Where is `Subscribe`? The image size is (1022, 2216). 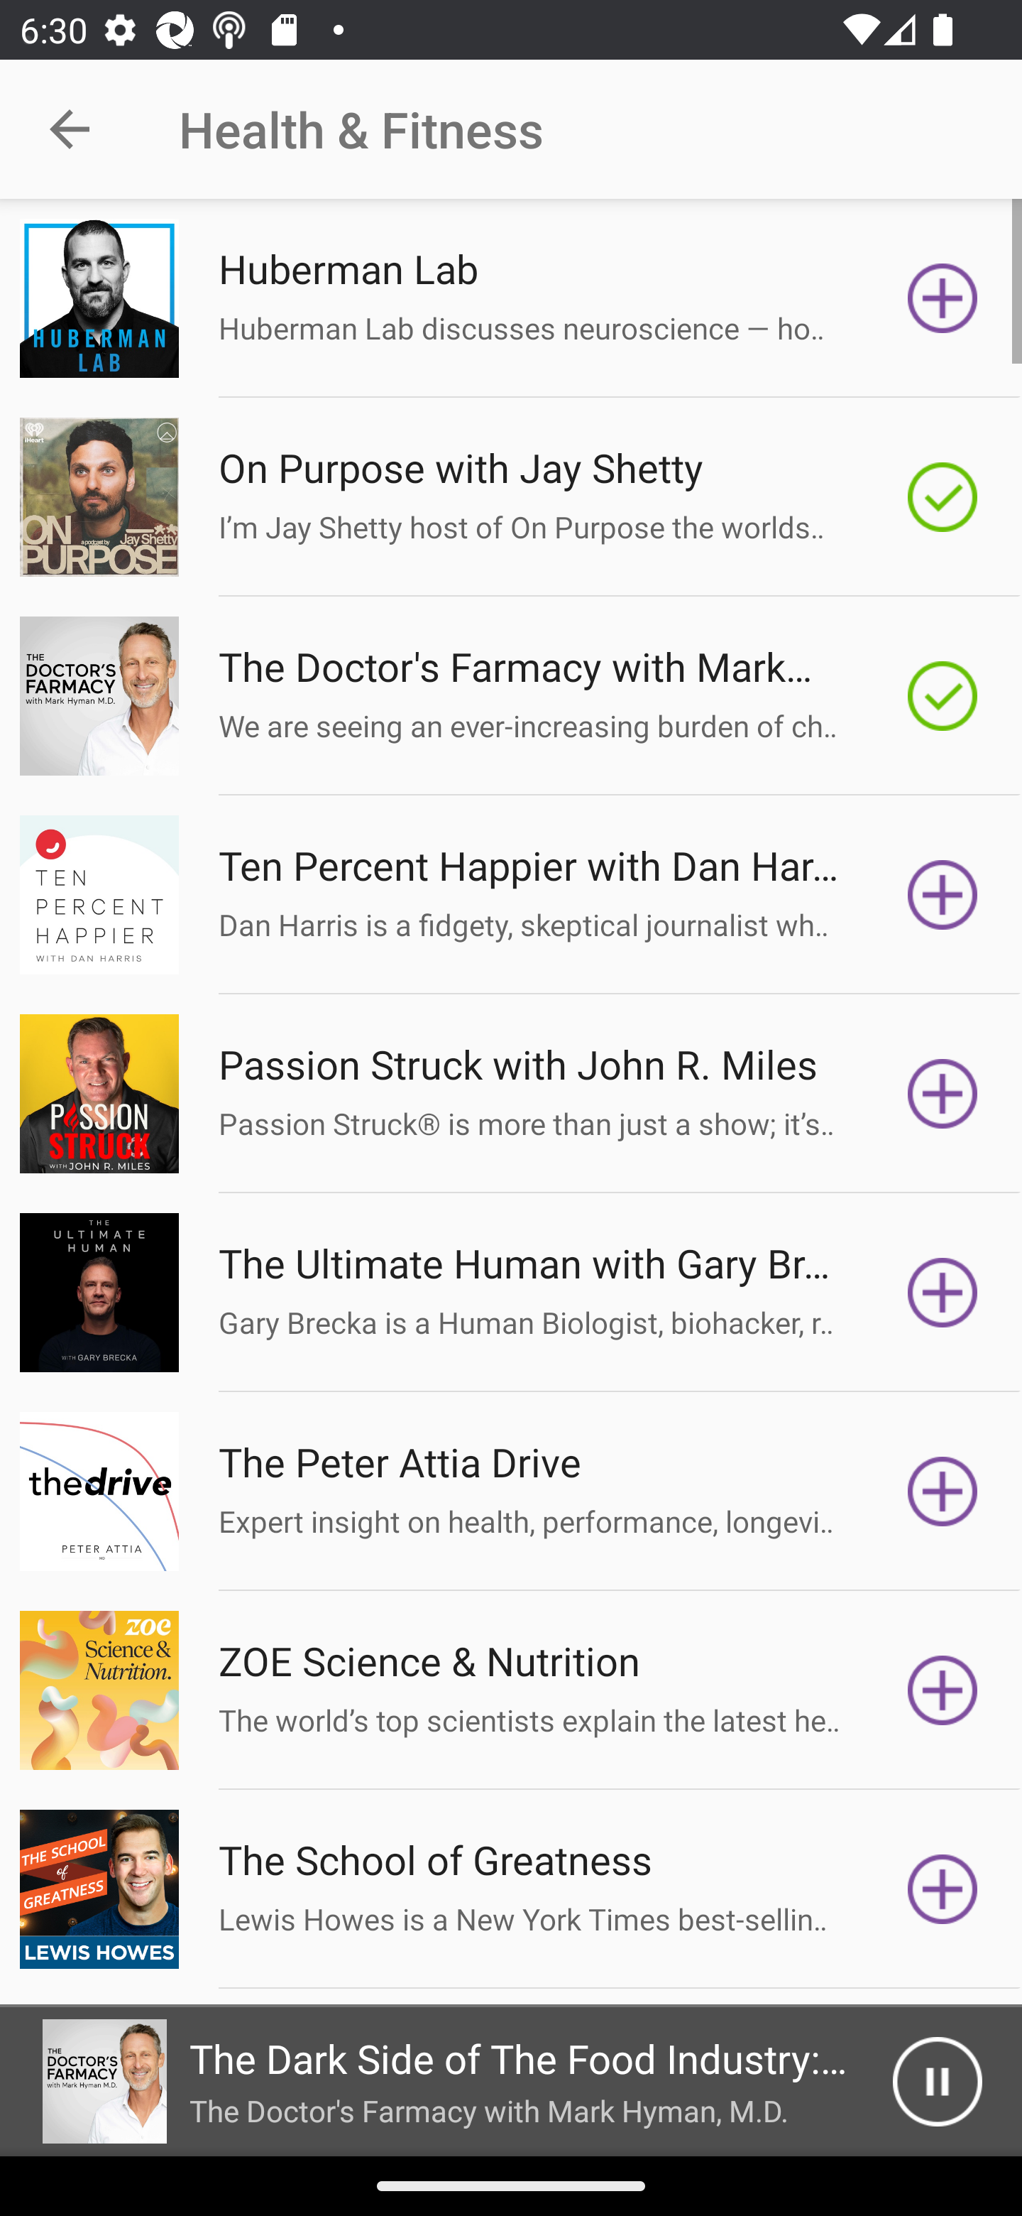
Subscribe is located at coordinates (943, 1093).